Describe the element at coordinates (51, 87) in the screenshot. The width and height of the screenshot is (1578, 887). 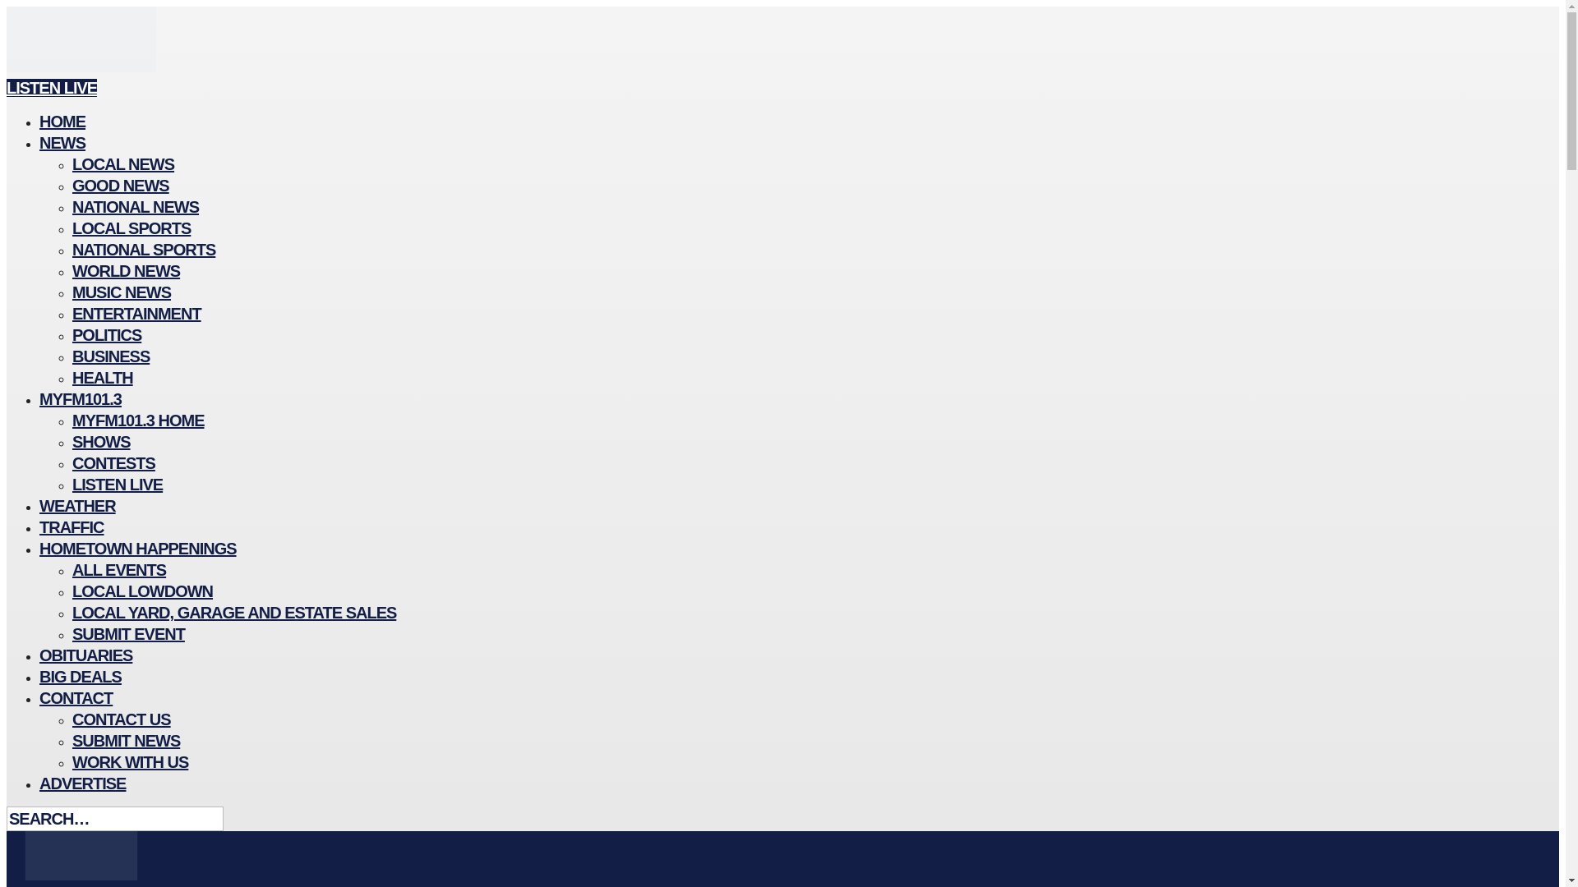
I see `LISTEN LIVE` at that location.